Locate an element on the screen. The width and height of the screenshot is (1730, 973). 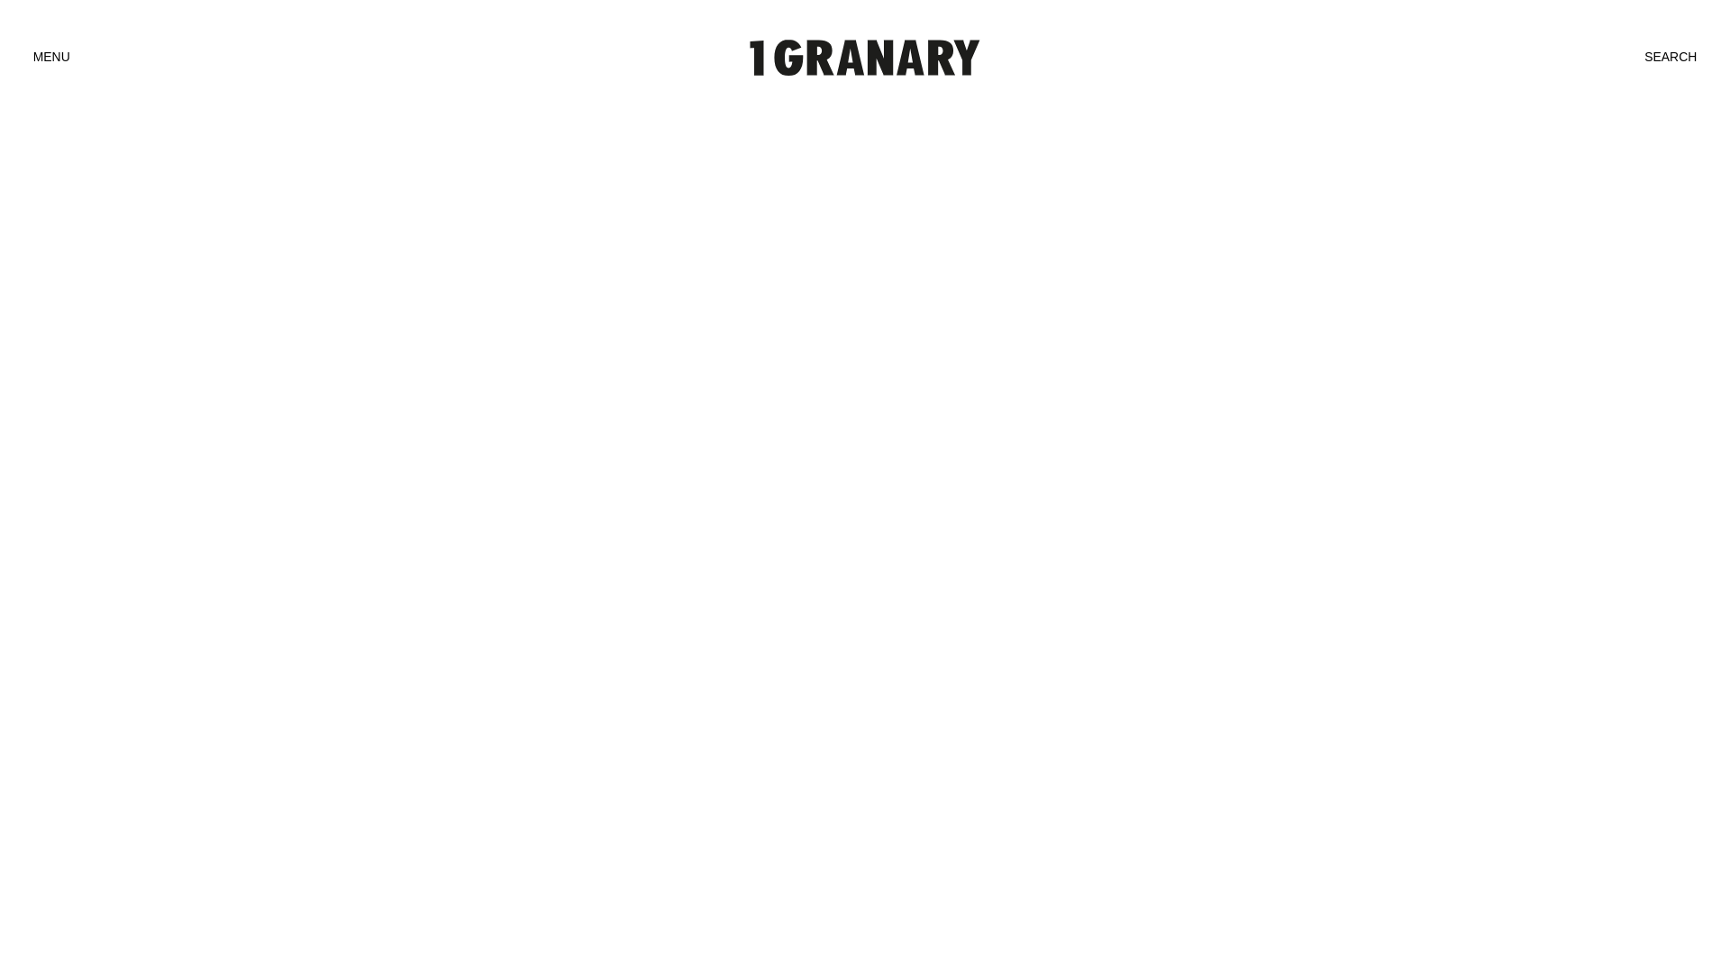
SEARCH is located at coordinates (1671, 58).